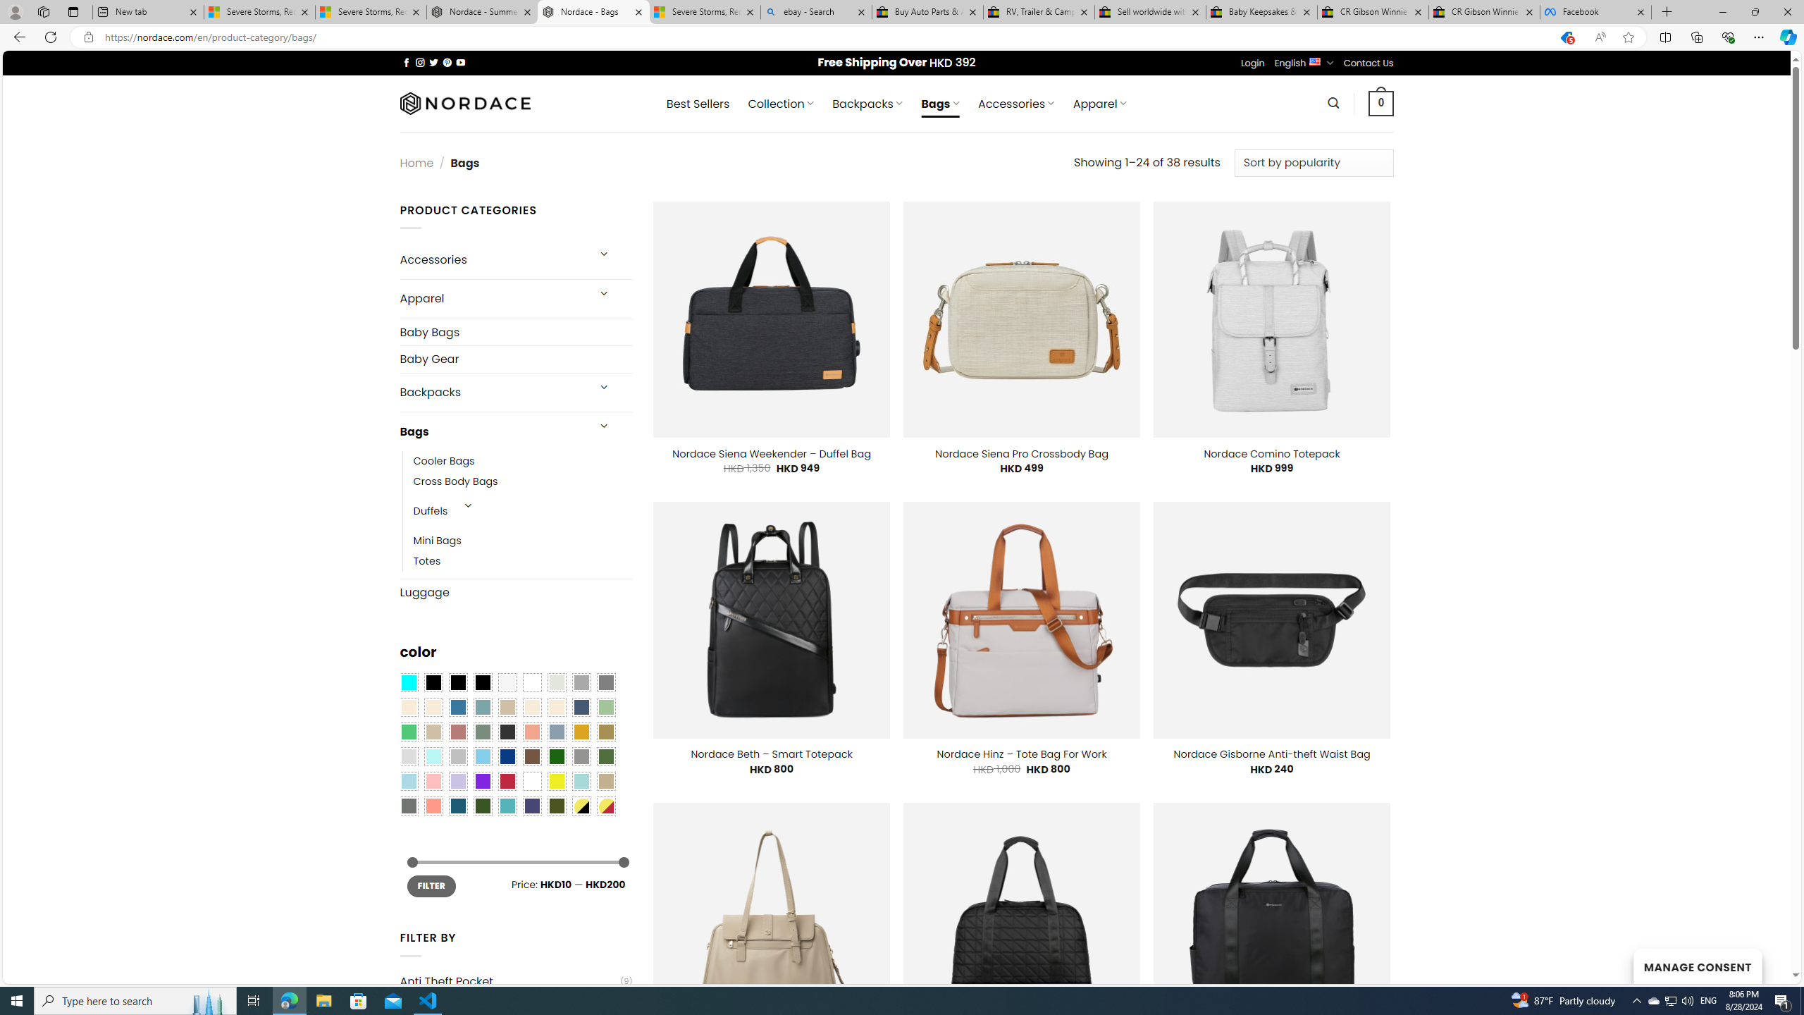 The image size is (1804, 1015). Describe the element at coordinates (507, 707) in the screenshot. I see `Brownie` at that location.